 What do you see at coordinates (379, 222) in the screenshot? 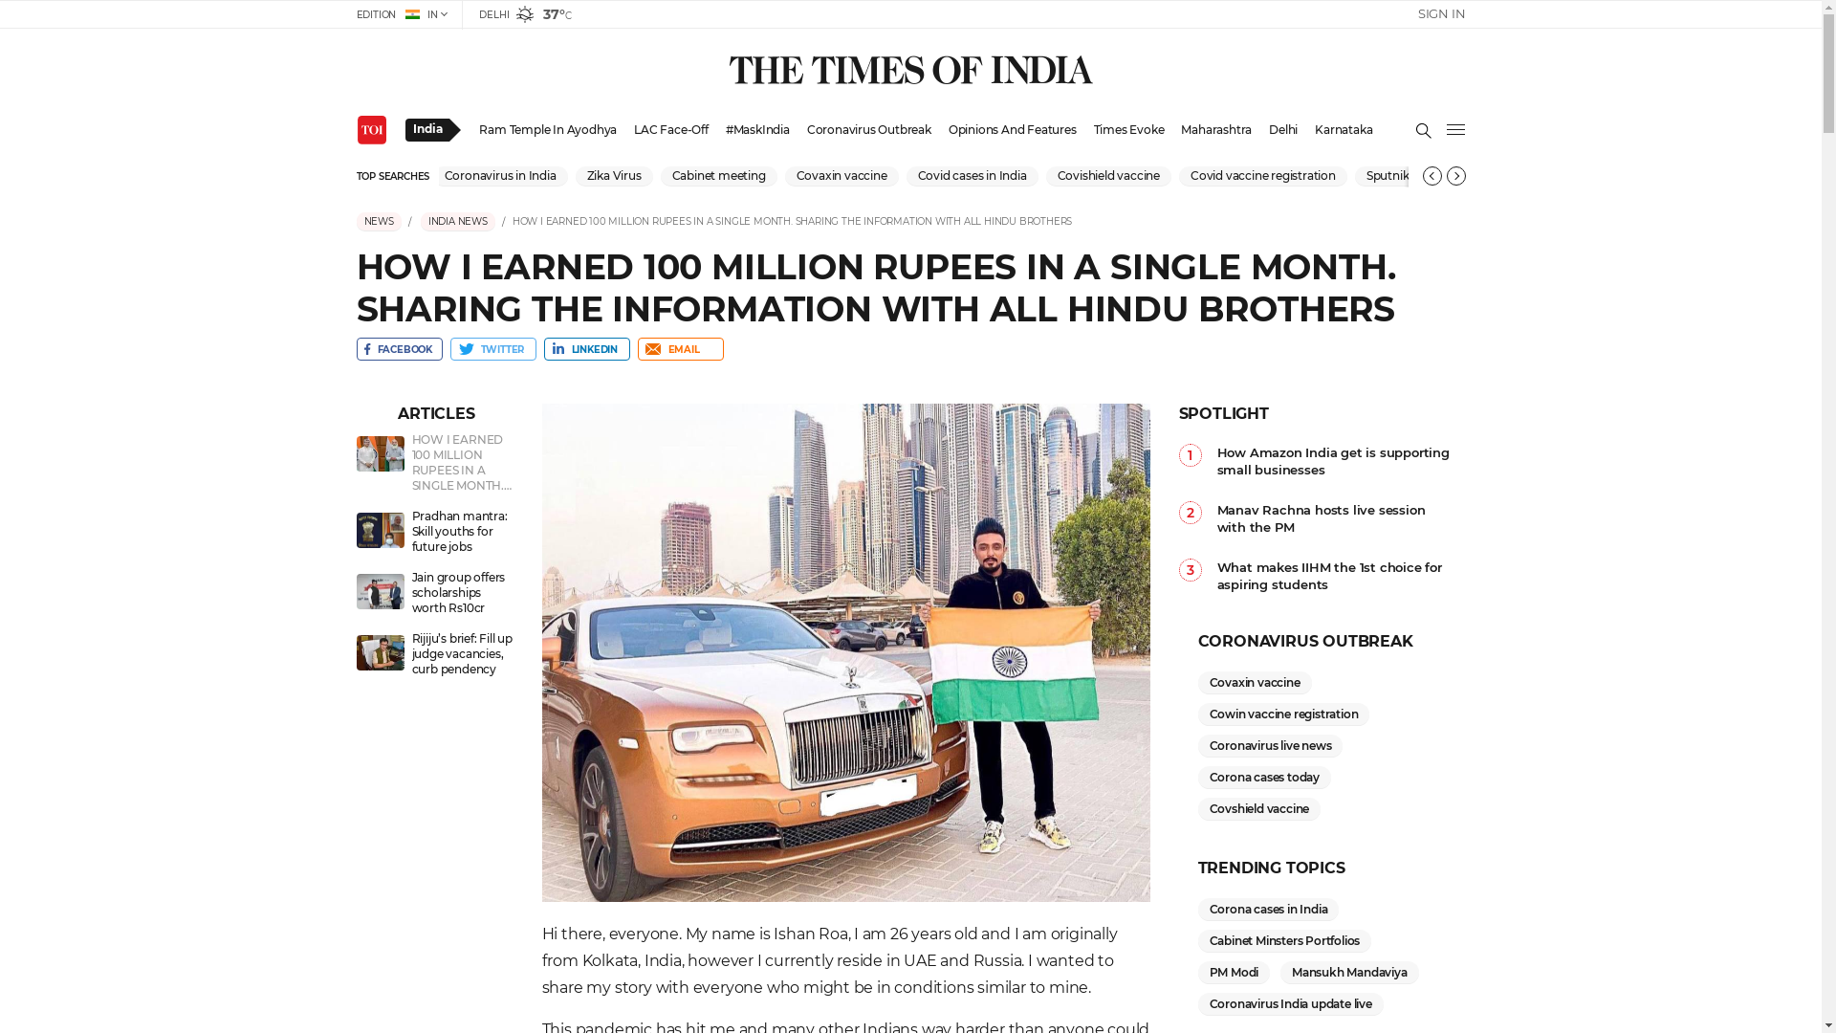
I see `NEWS` at bounding box center [379, 222].